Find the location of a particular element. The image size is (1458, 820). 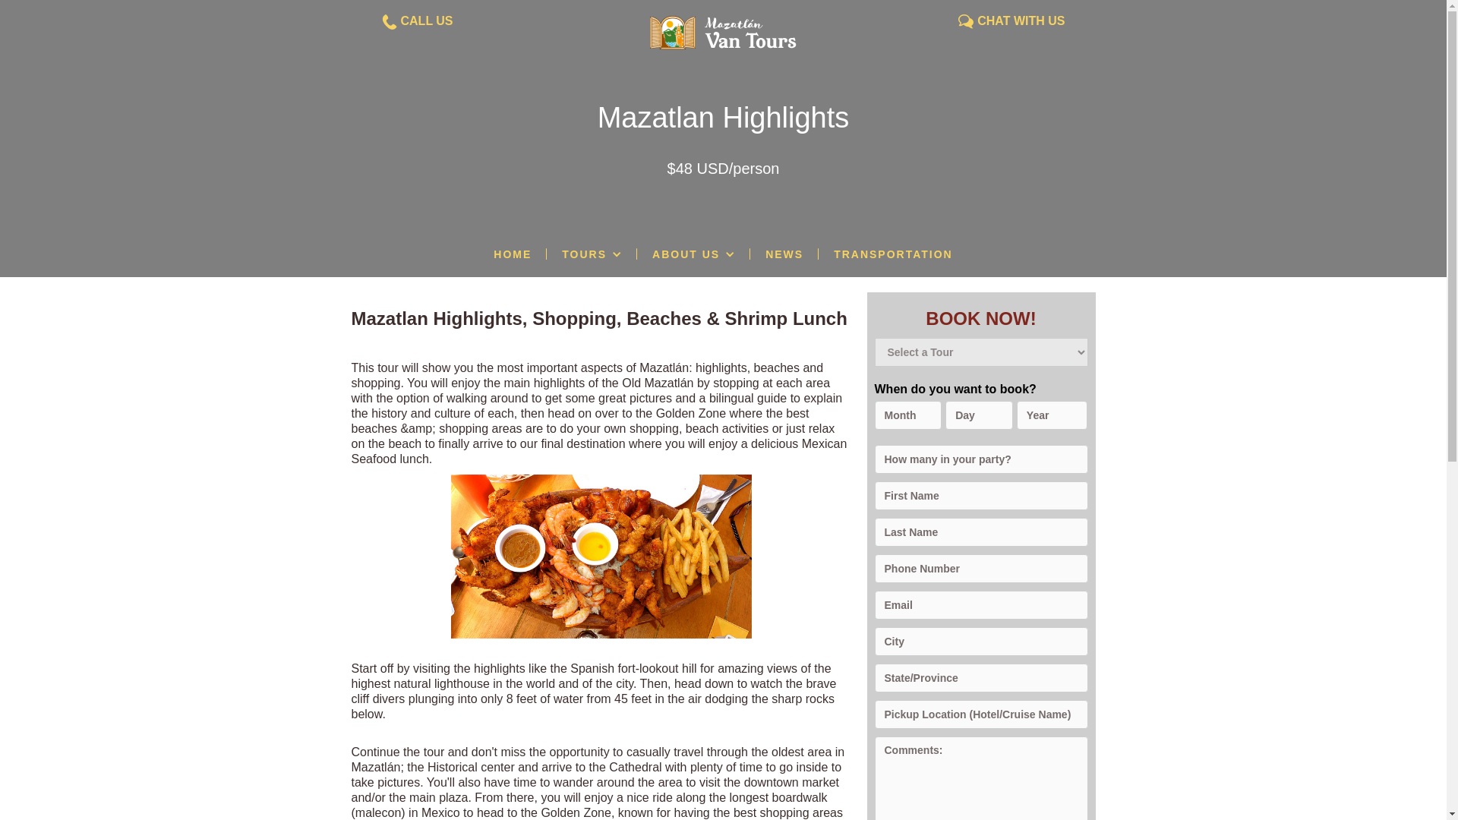

TRANSPORTATION is located at coordinates (893, 254).